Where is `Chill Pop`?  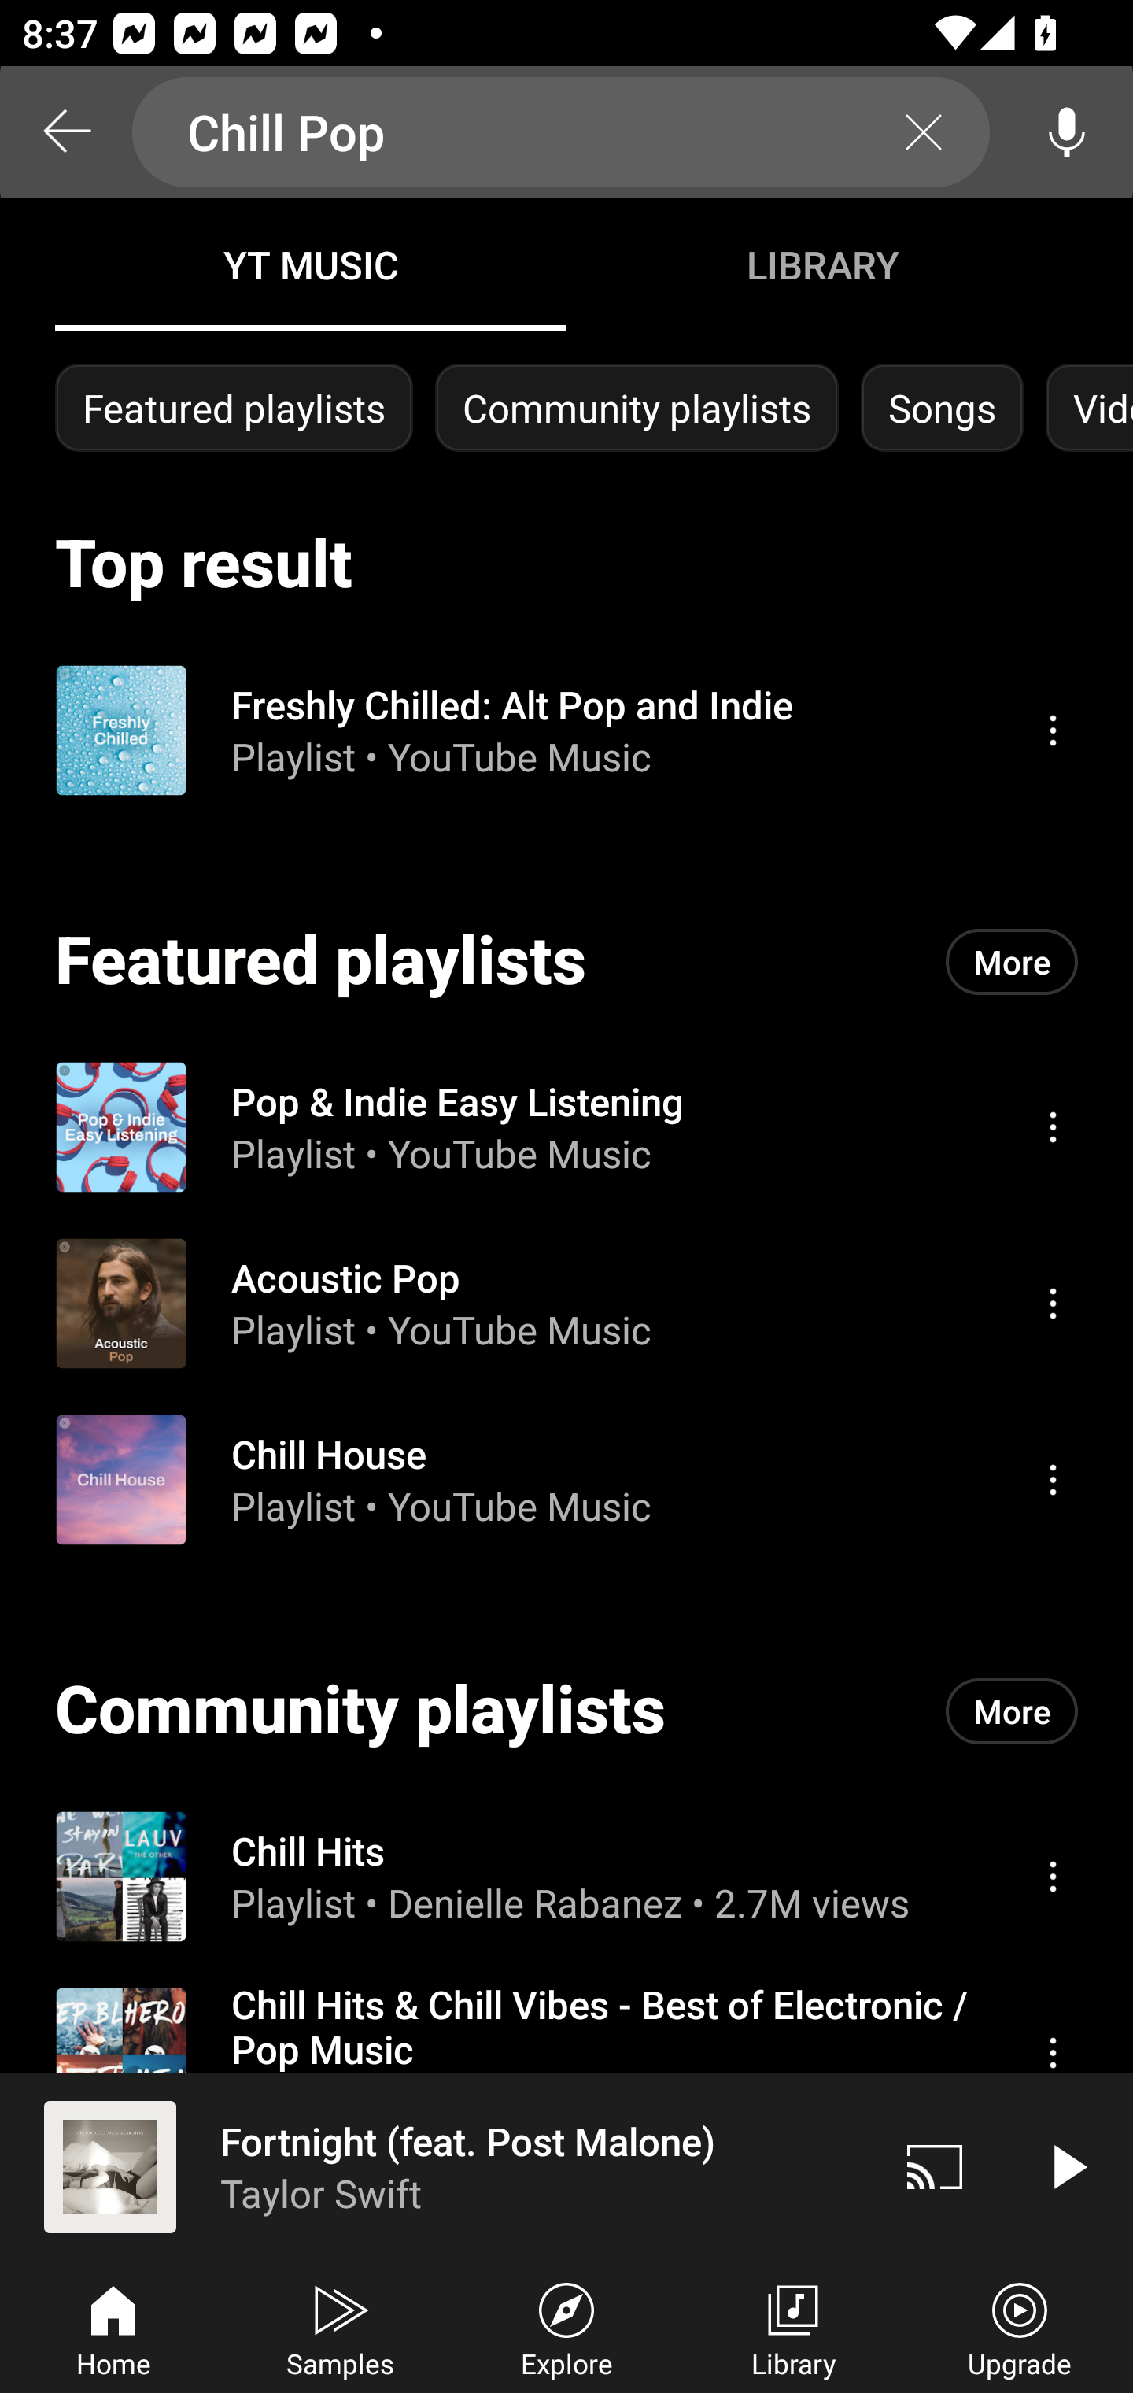
Chill Pop is located at coordinates (561, 132).